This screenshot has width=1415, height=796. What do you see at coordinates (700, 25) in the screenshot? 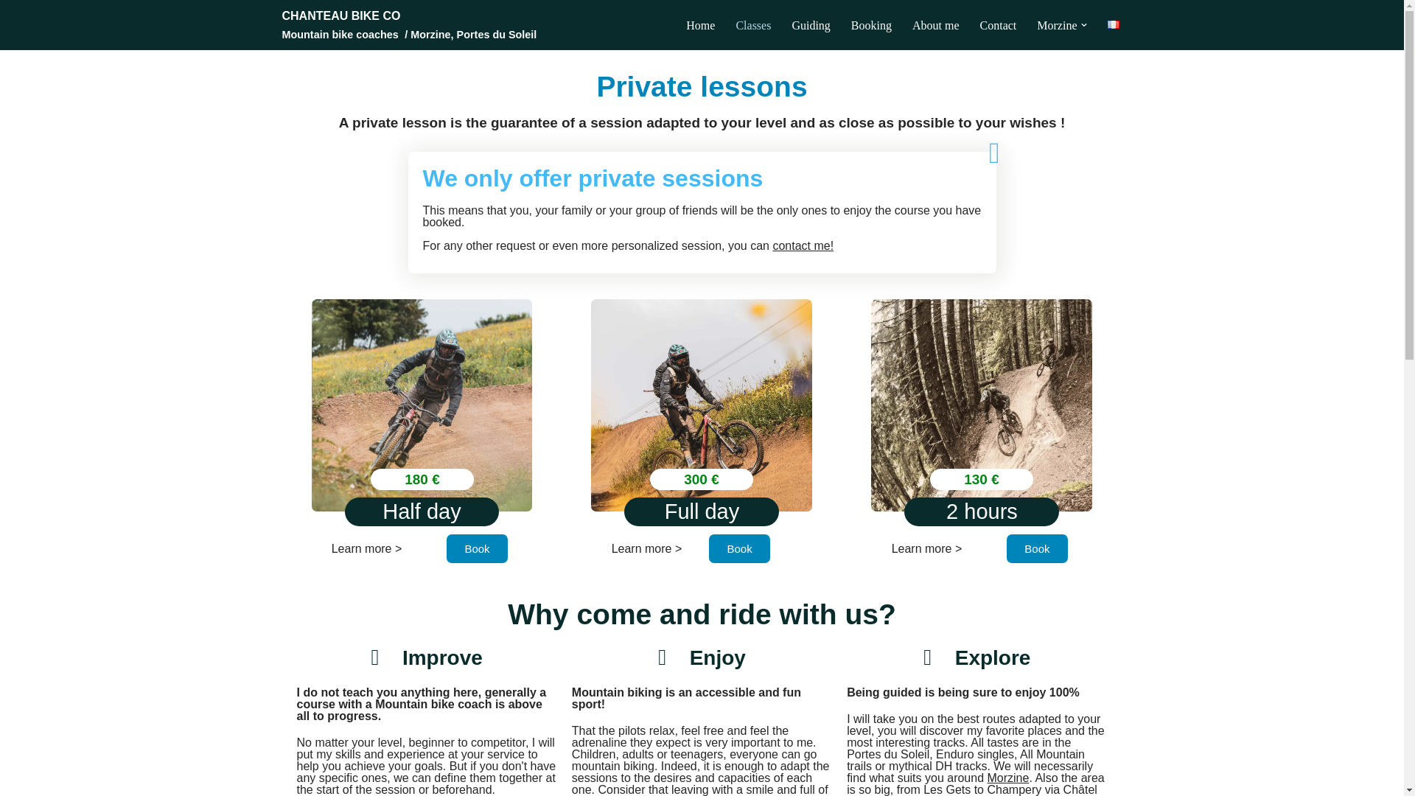
I see `Home` at bounding box center [700, 25].